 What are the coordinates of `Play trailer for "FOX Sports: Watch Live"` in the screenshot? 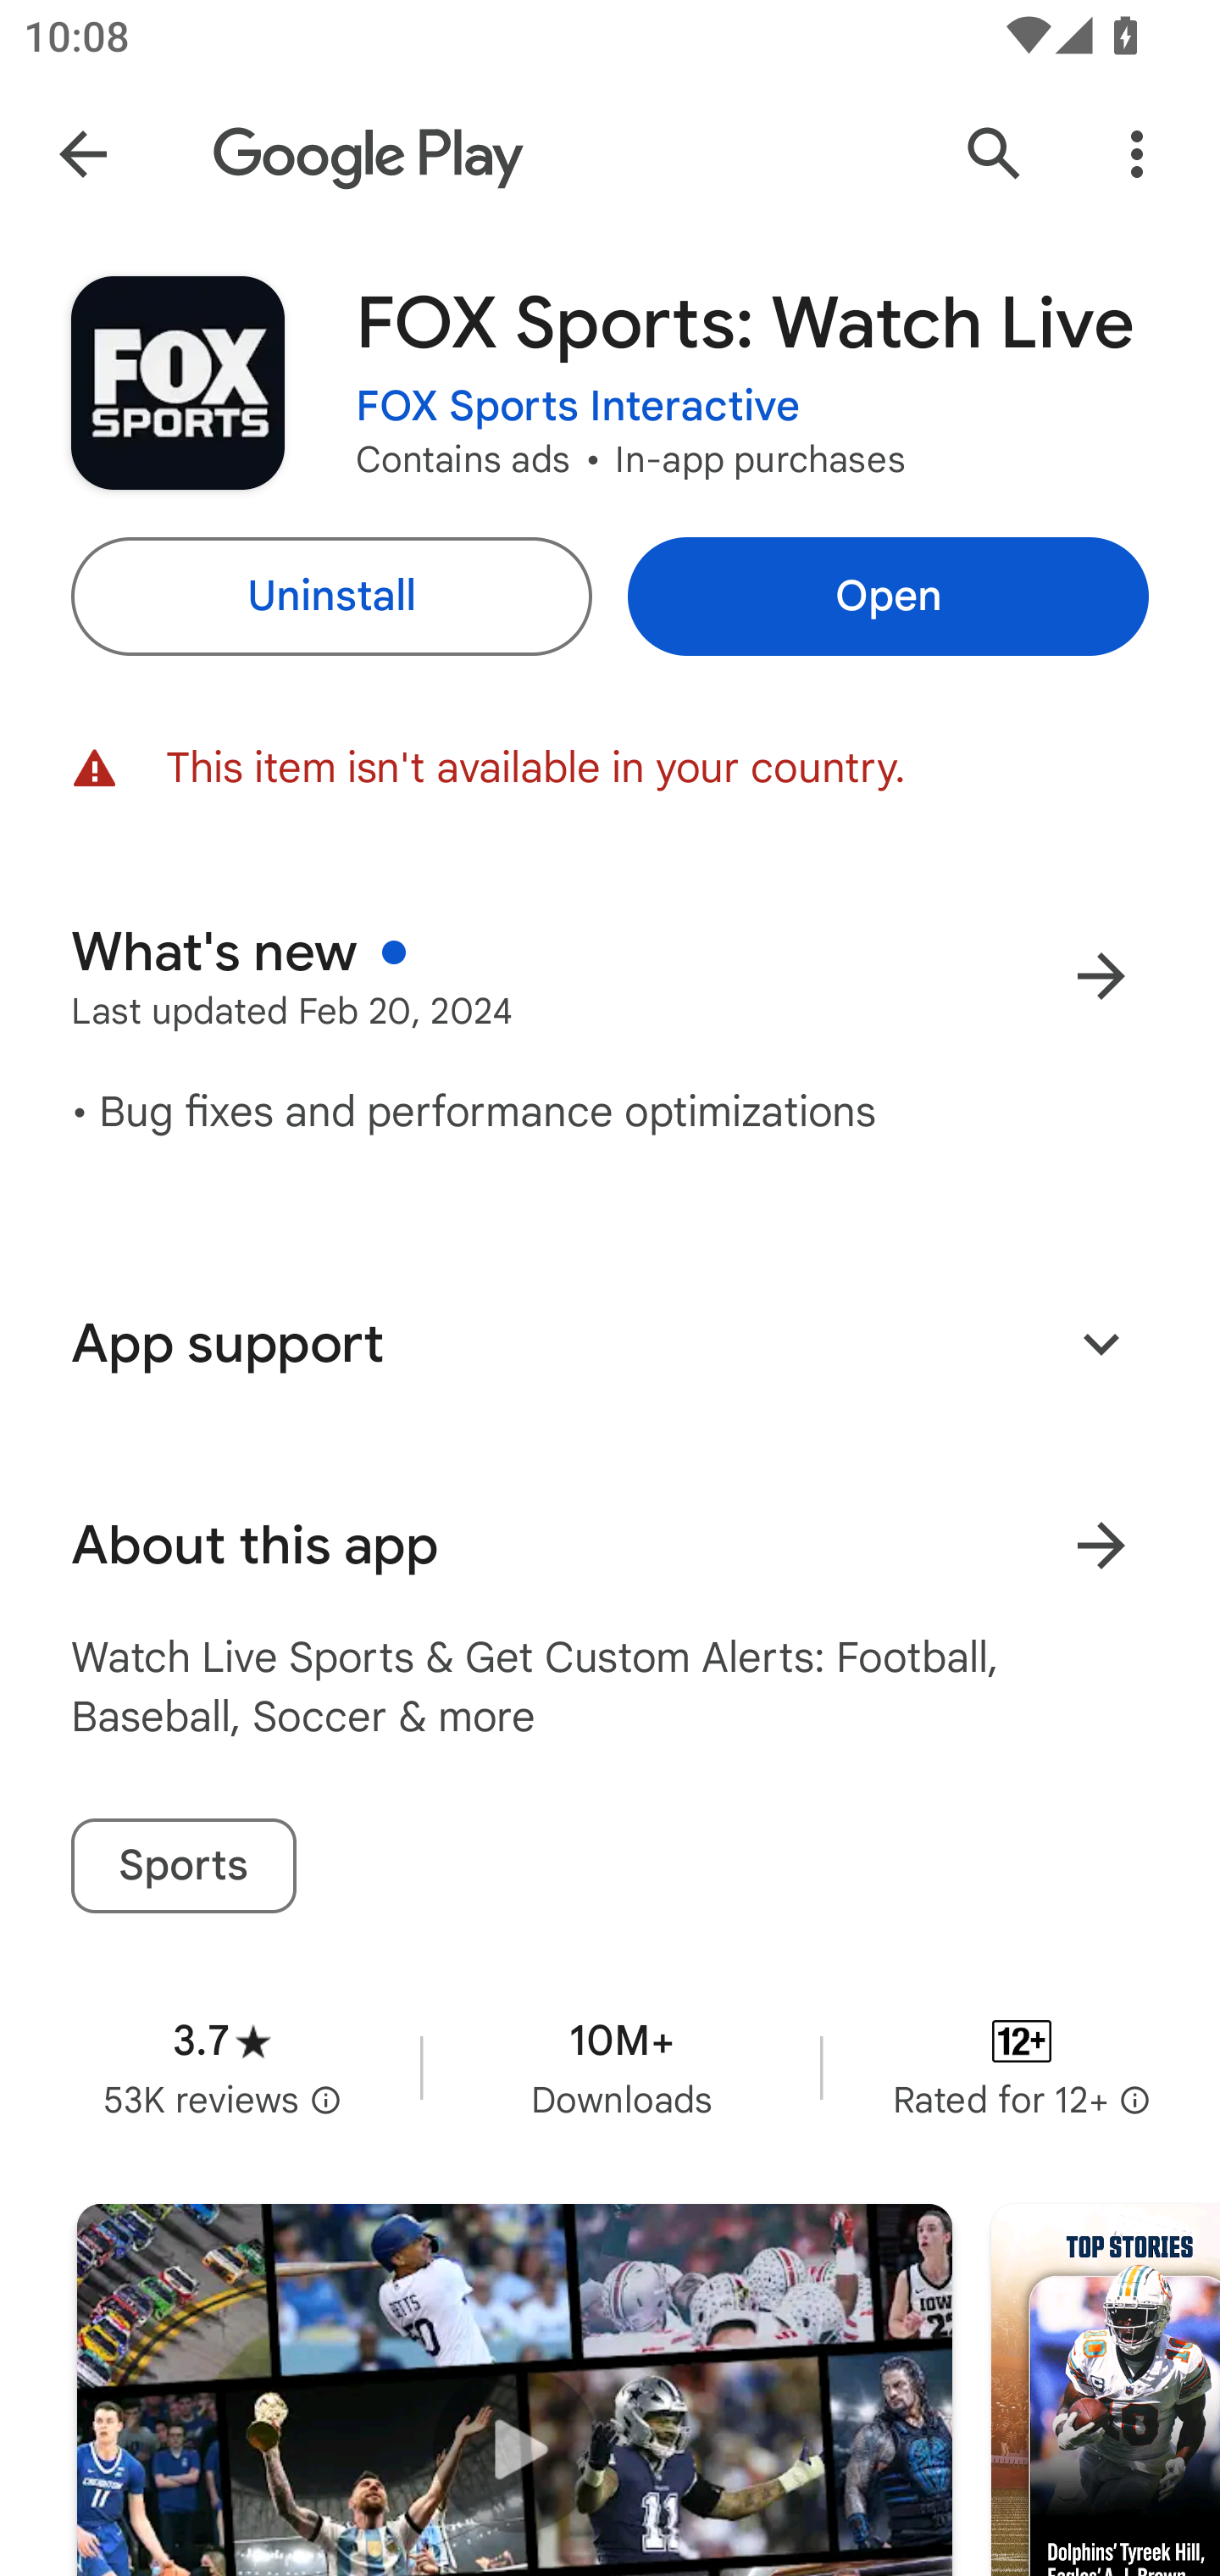 It's located at (514, 2390).